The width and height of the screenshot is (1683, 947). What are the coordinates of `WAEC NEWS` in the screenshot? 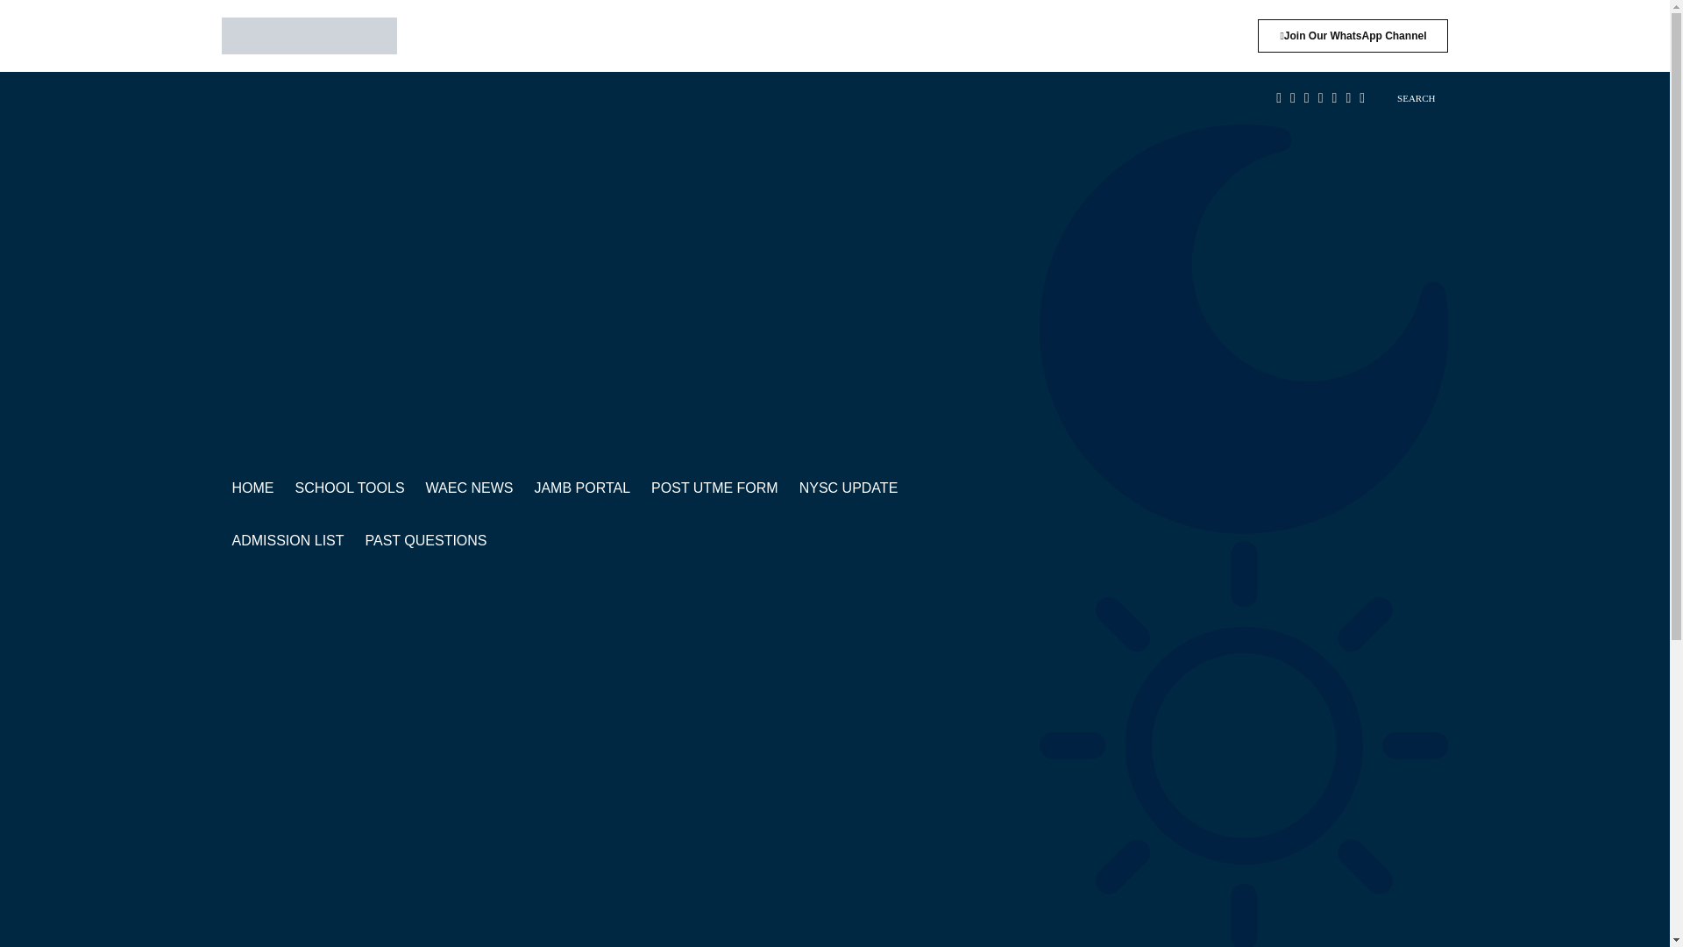 It's located at (470, 488).